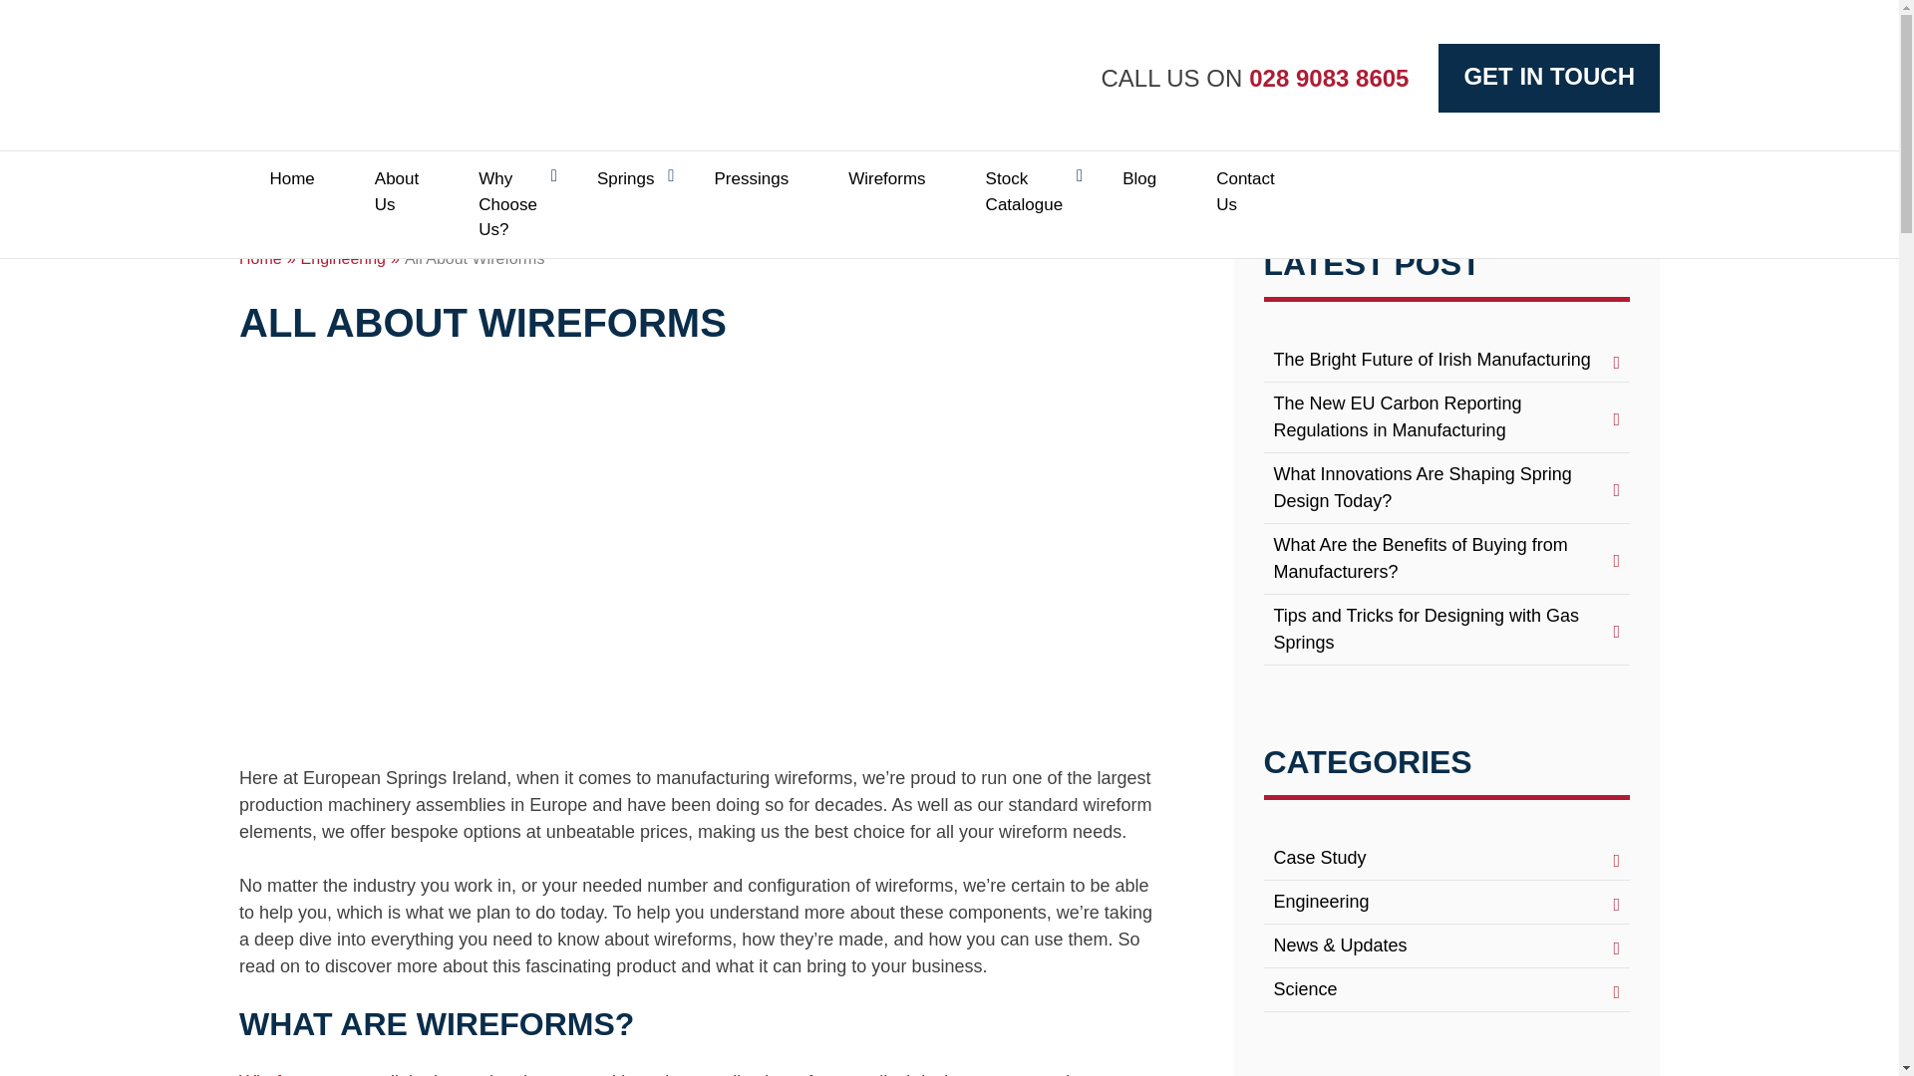 The image size is (1914, 1076). What do you see at coordinates (291, 179) in the screenshot?
I see `Home` at bounding box center [291, 179].